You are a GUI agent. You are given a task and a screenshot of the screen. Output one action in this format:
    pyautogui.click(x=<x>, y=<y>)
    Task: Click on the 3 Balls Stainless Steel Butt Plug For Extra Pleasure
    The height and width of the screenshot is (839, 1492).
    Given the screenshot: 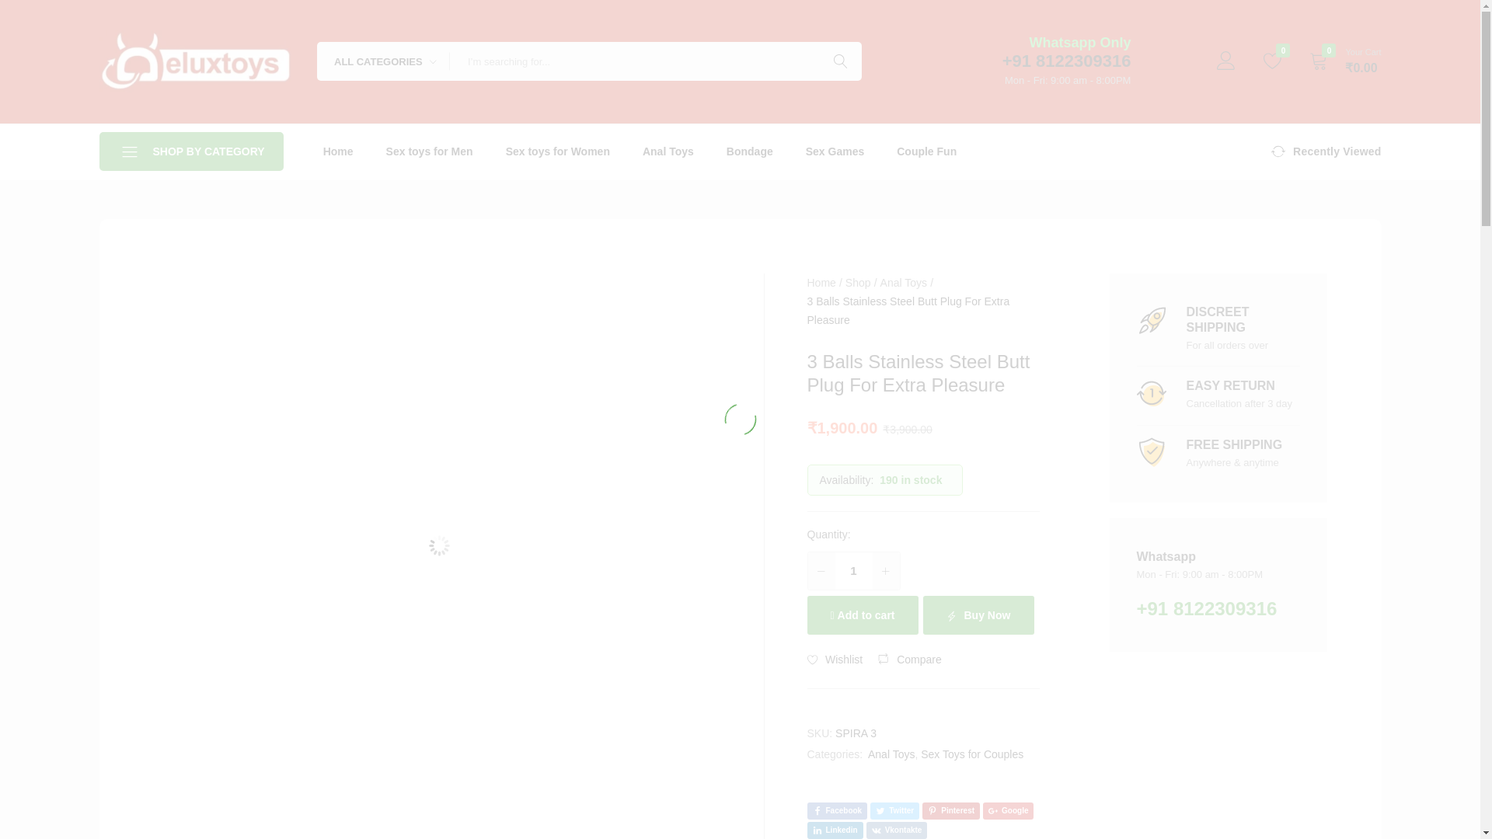 What is the action you would take?
    pyautogui.click(x=835, y=830)
    